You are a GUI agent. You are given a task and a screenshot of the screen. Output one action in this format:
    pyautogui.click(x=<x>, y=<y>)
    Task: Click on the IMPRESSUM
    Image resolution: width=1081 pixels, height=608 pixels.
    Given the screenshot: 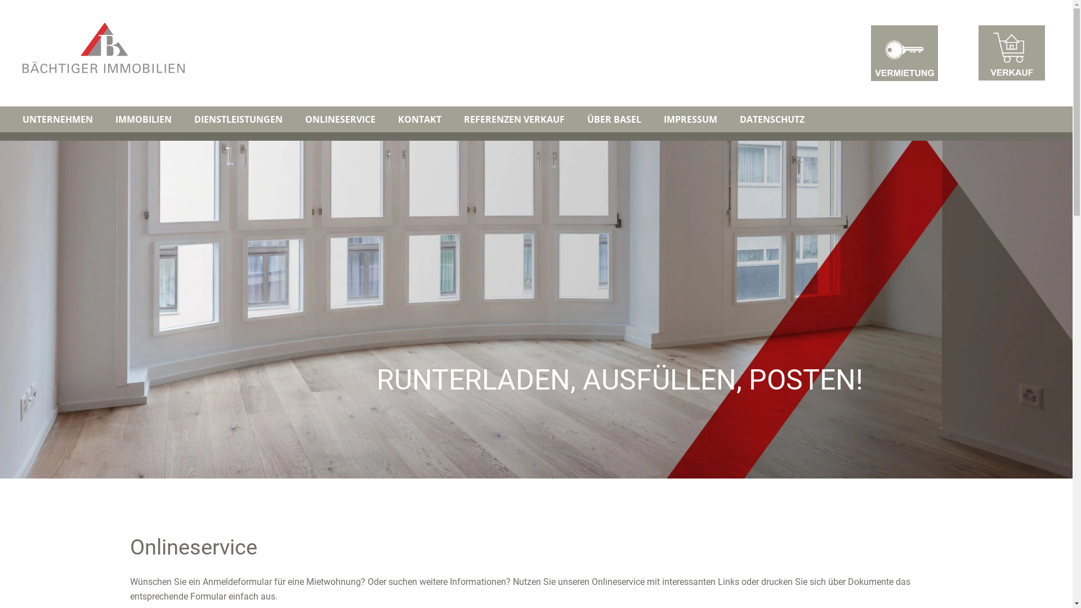 What is the action you would take?
    pyautogui.click(x=690, y=119)
    